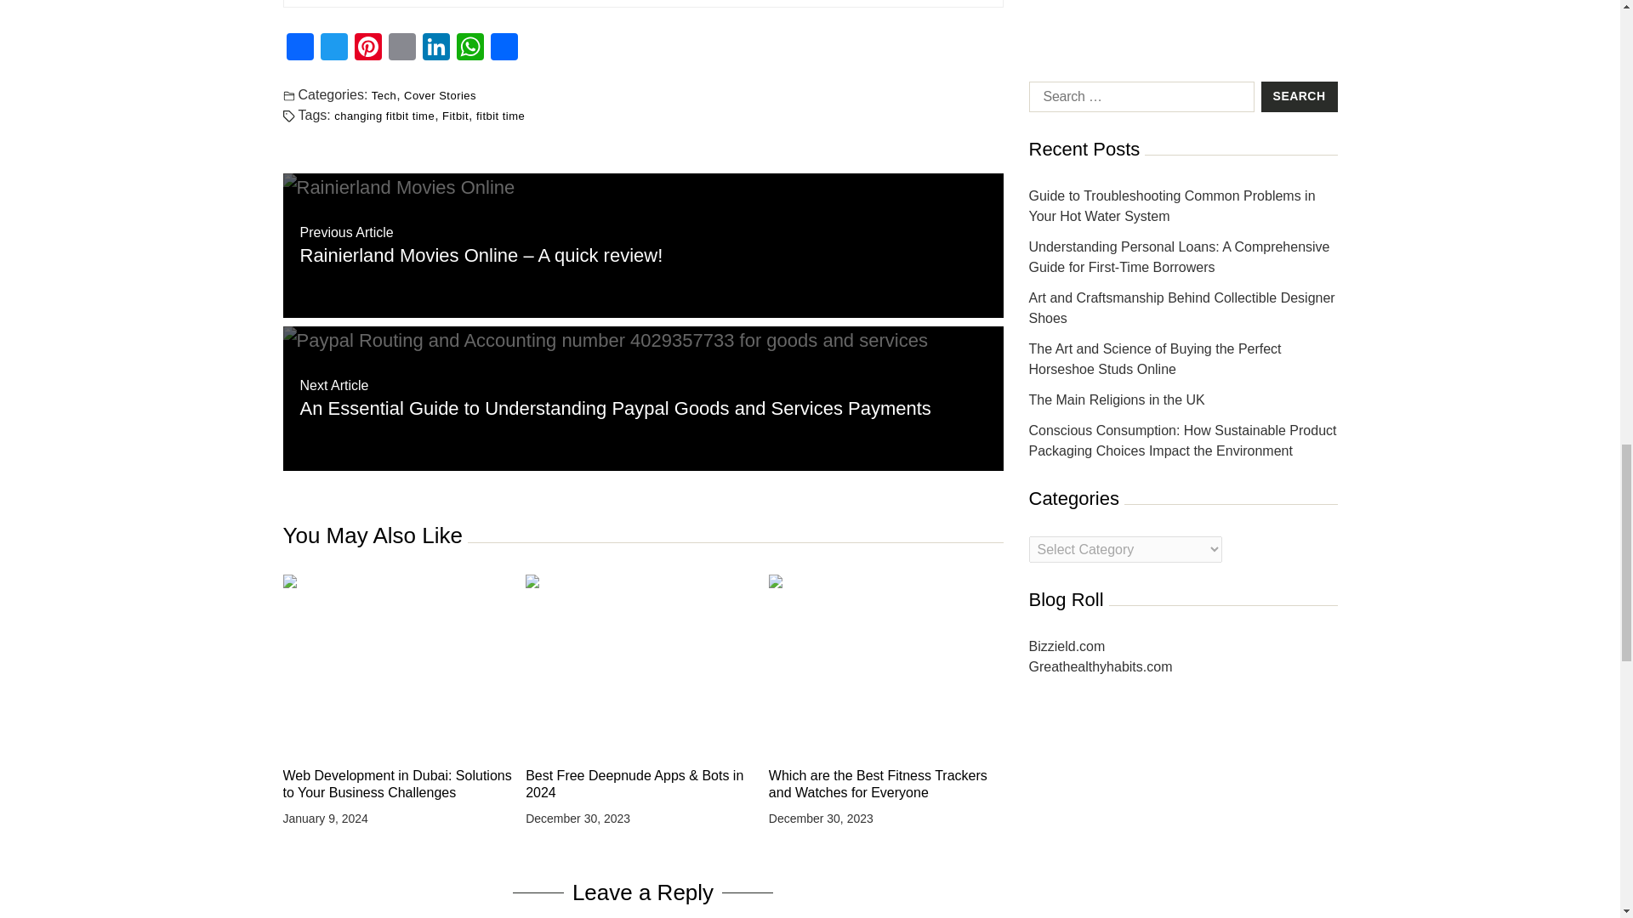 This screenshot has width=1633, height=918. Describe the element at coordinates (469, 48) in the screenshot. I see `WhatsApp` at that location.